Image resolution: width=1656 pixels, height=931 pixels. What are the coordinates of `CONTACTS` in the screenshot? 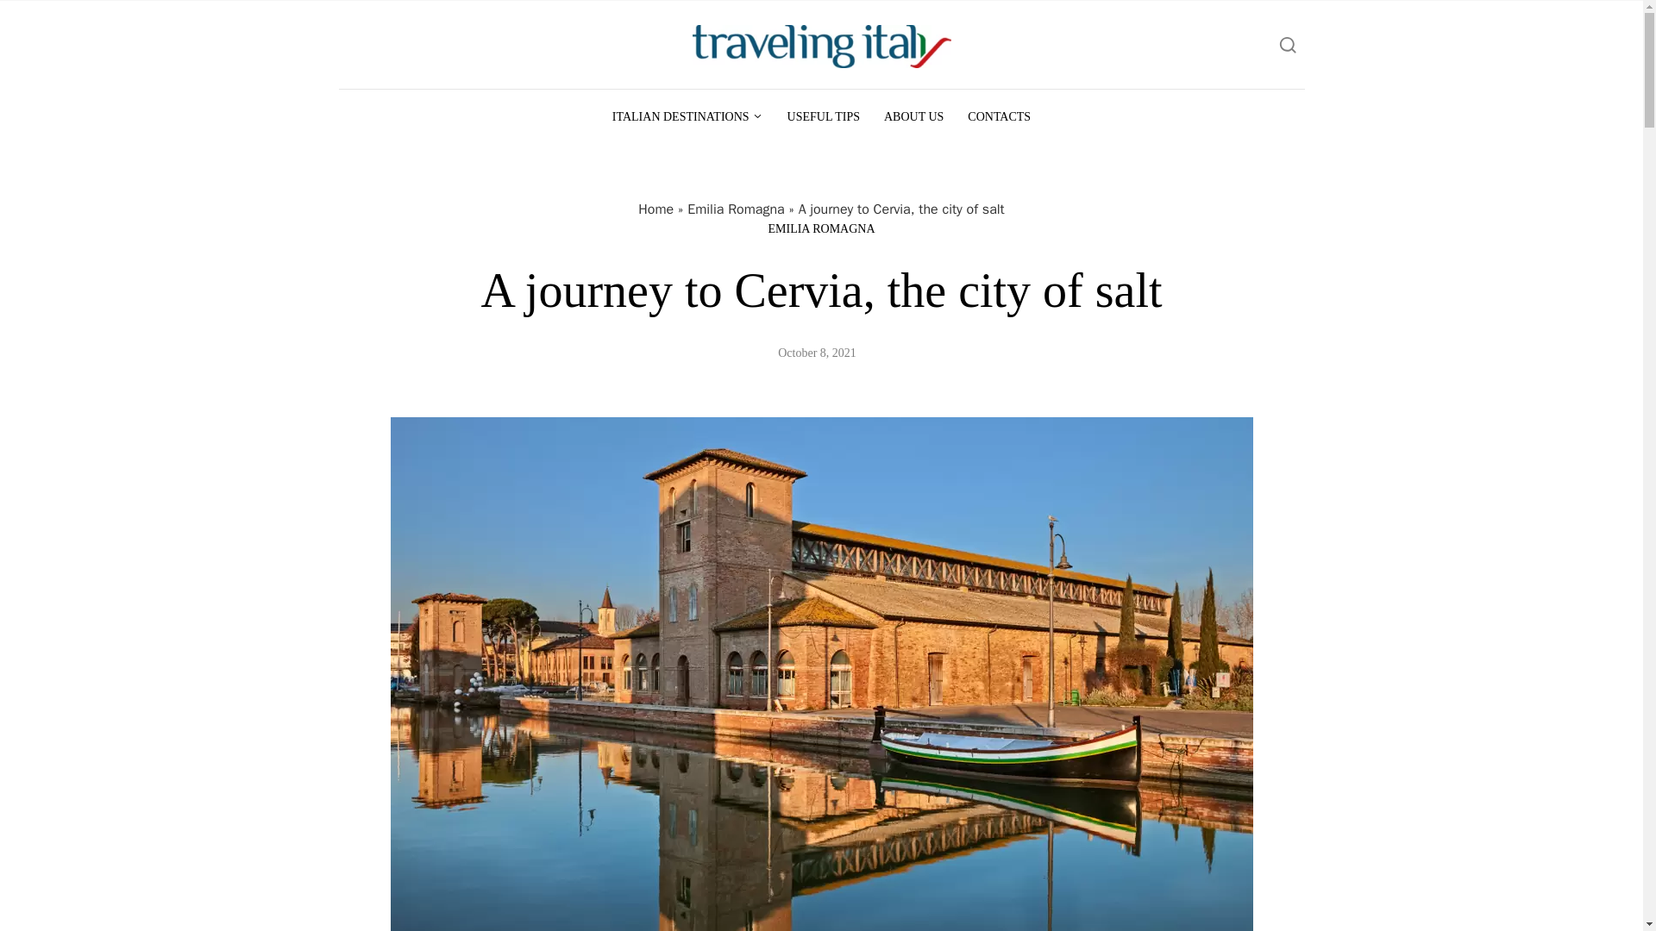 It's located at (999, 116).